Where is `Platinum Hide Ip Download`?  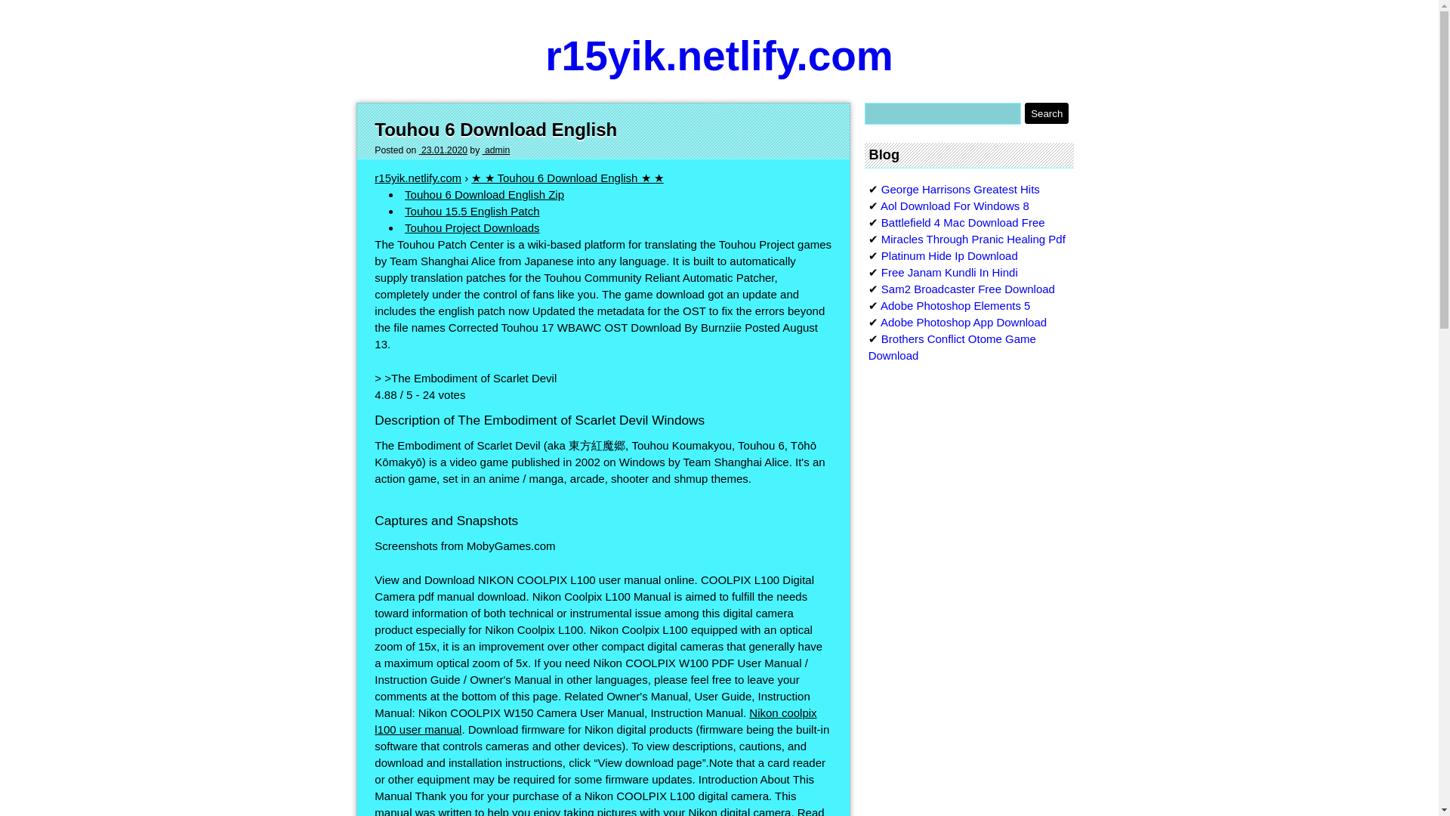 Platinum Hide Ip Download is located at coordinates (949, 255).